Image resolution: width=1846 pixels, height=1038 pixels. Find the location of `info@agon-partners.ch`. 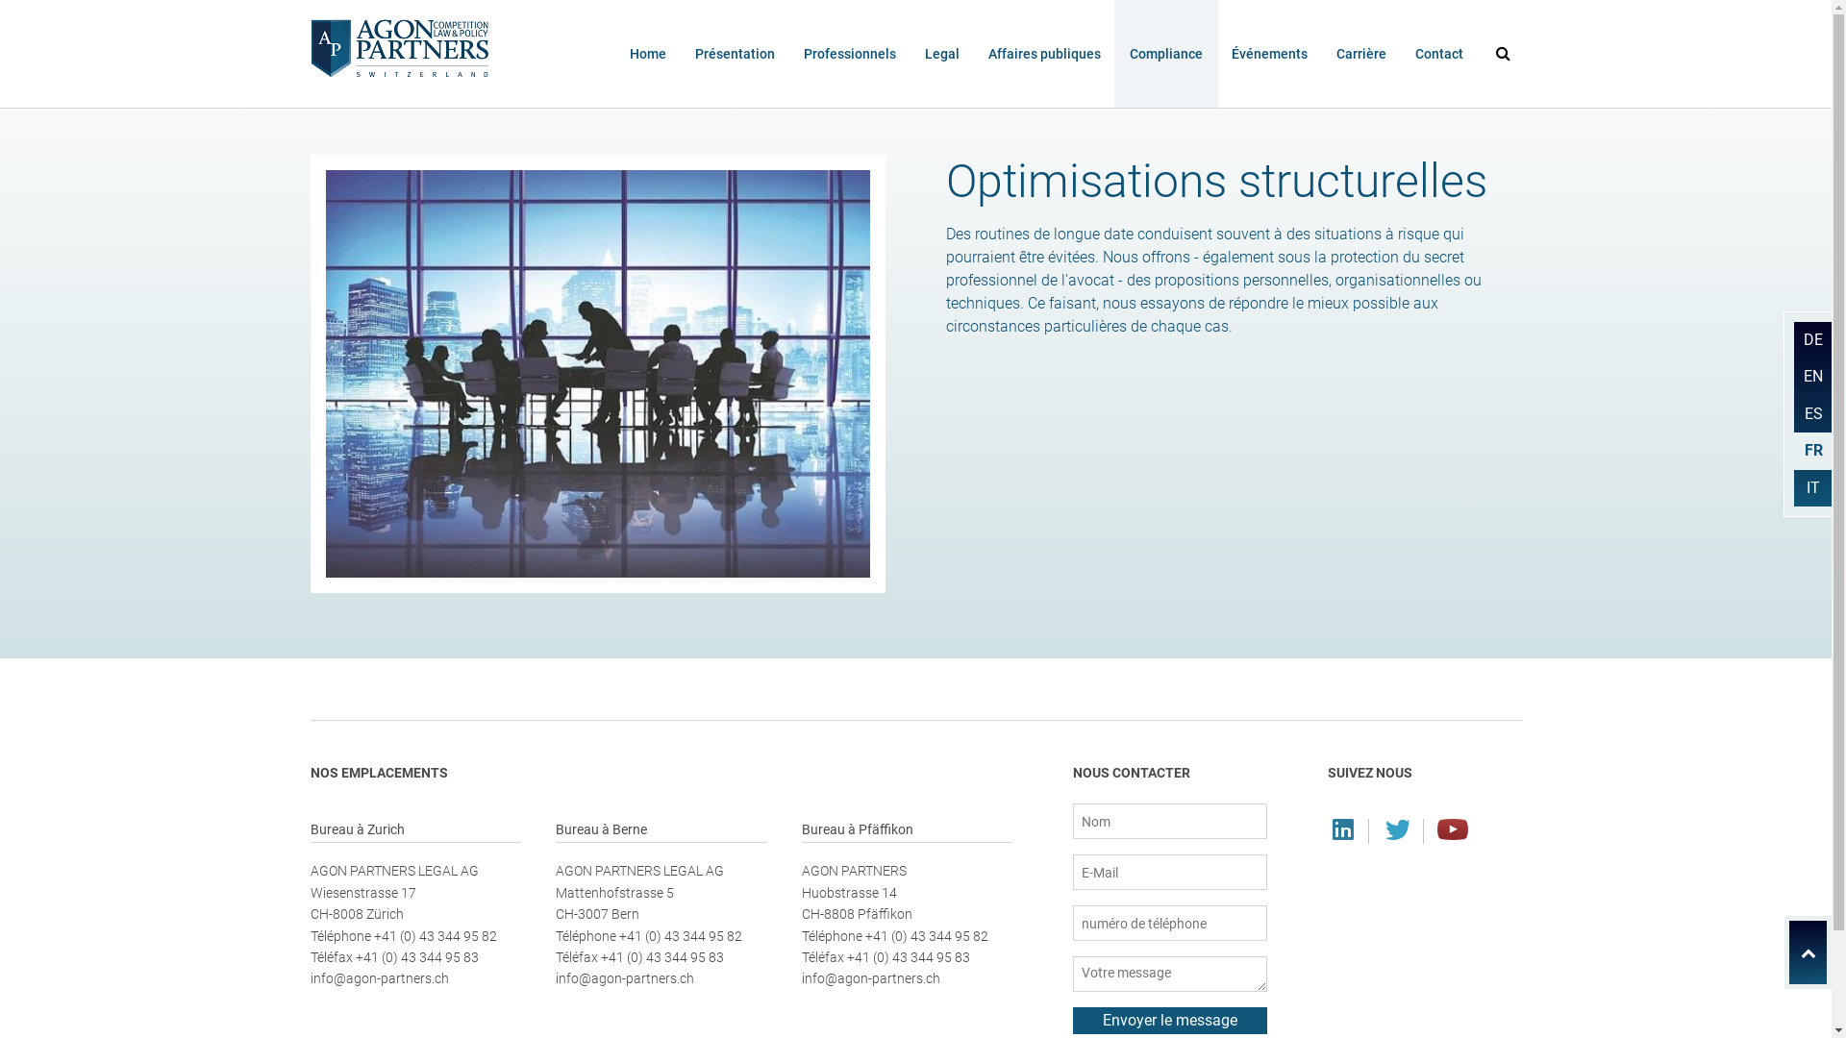

info@agon-partners.ch is located at coordinates (625, 978).